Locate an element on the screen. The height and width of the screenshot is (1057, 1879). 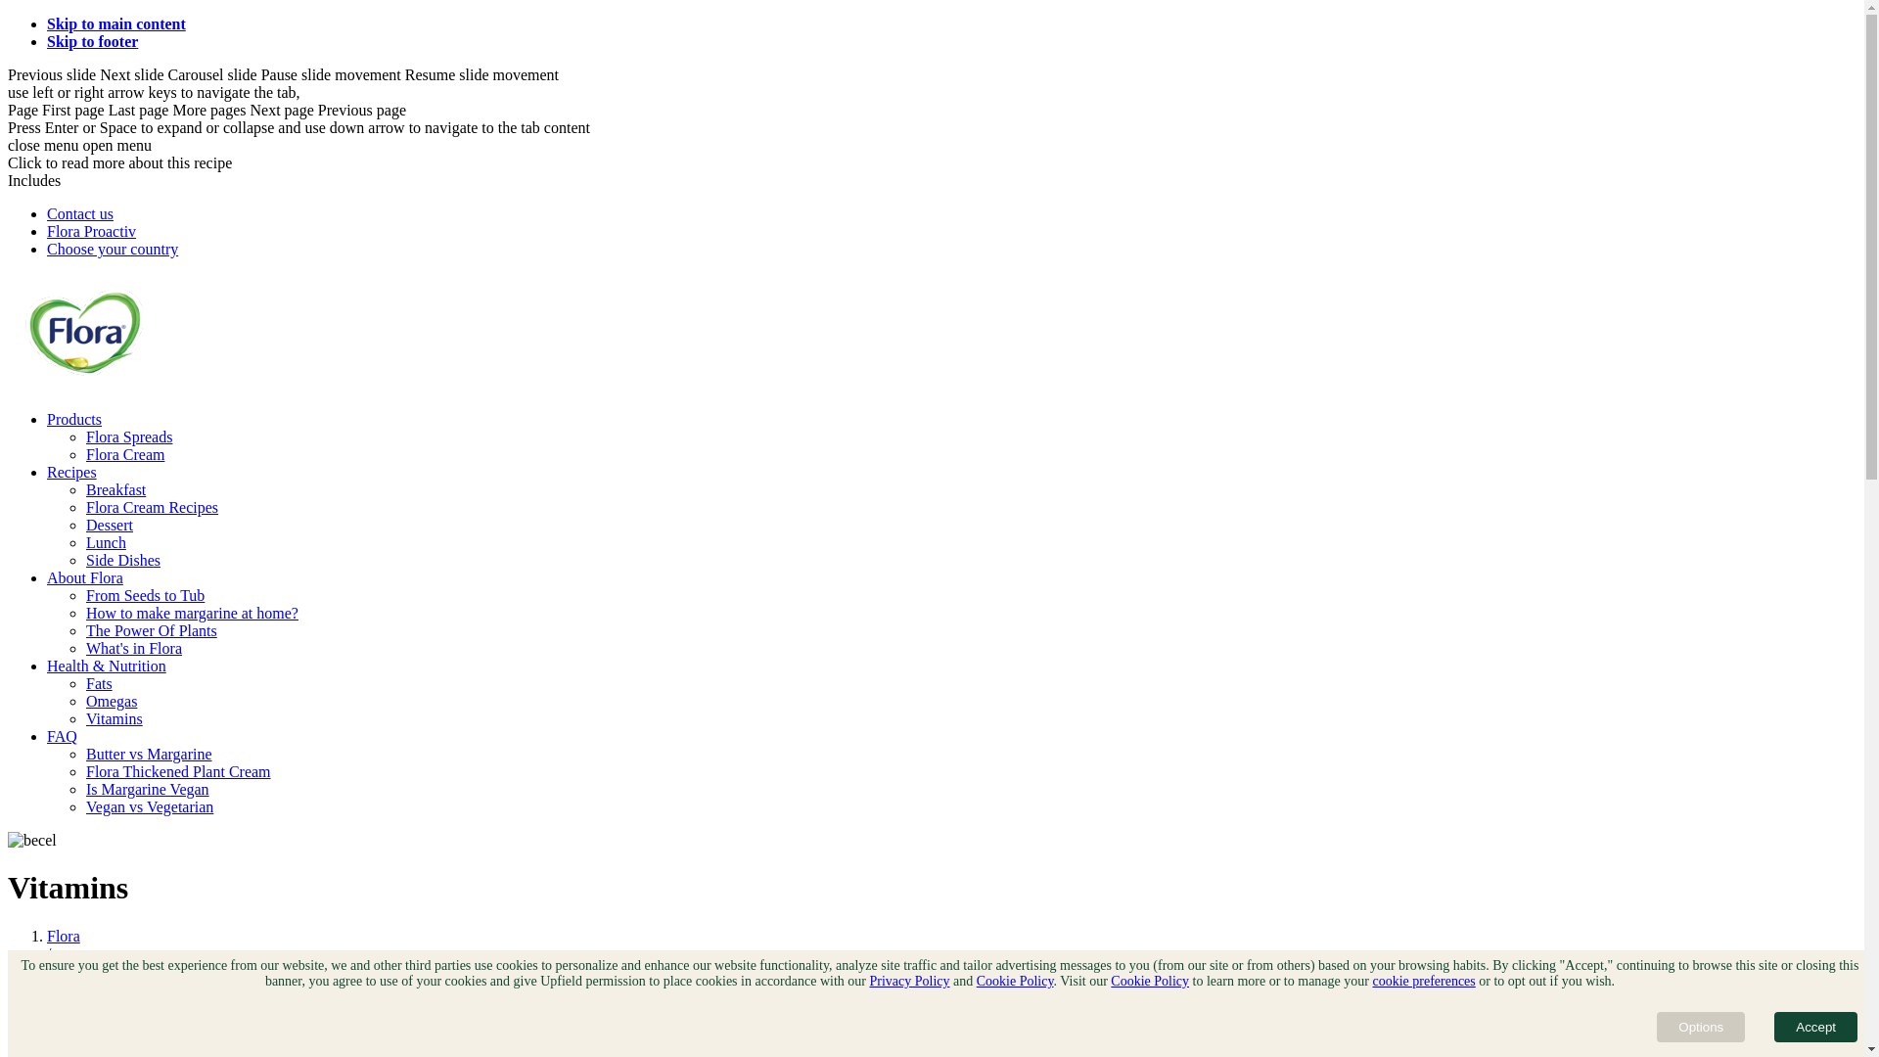
Options is located at coordinates (1701, 1028).